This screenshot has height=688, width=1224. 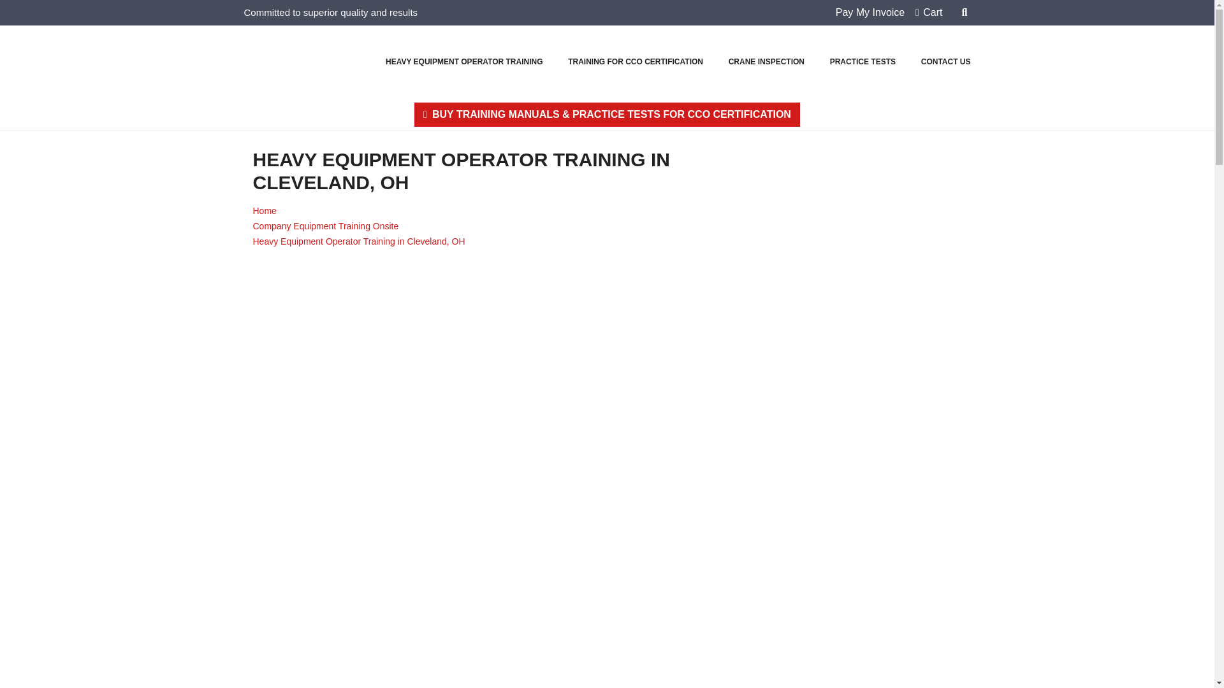 What do you see at coordinates (325, 226) in the screenshot?
I see `Company Equipment Training Onsite` at bounding box center [325, 226].